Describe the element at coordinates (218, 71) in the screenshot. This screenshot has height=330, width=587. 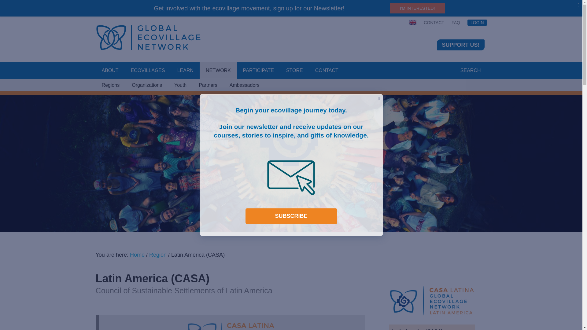
I see `NETWORK` at that location.